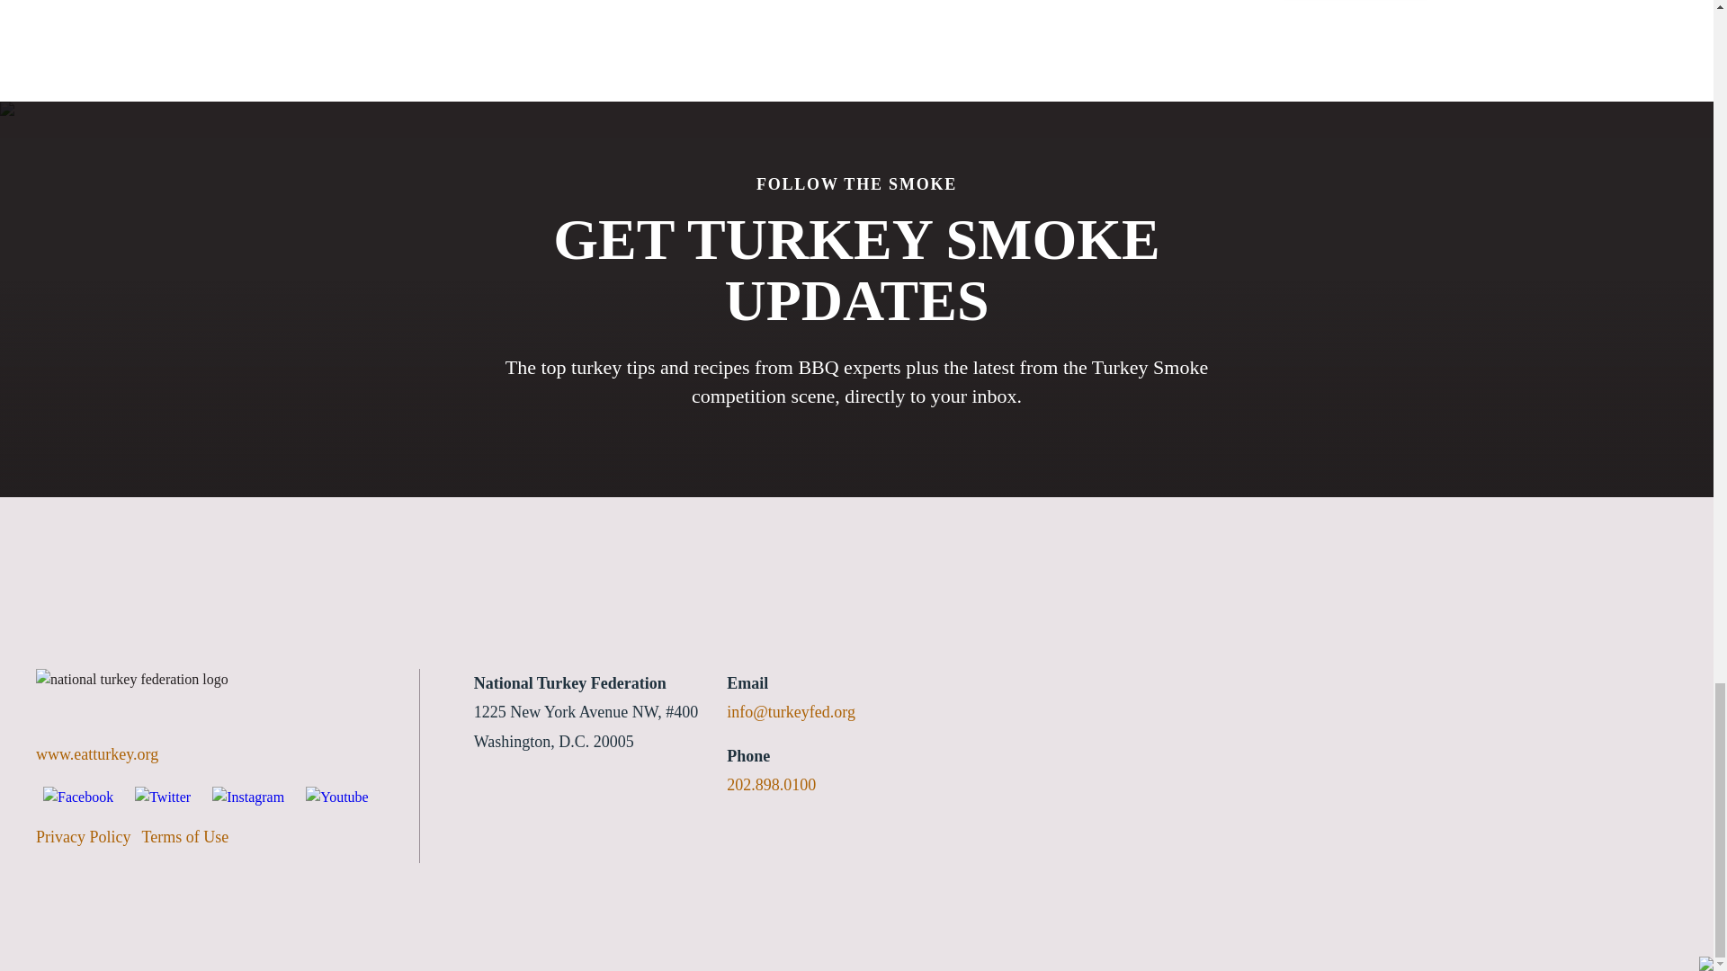  What do you see at coordinates (777, 785) in the screenshot?
I see `202.898.0100` at bounding box center [777, 785].